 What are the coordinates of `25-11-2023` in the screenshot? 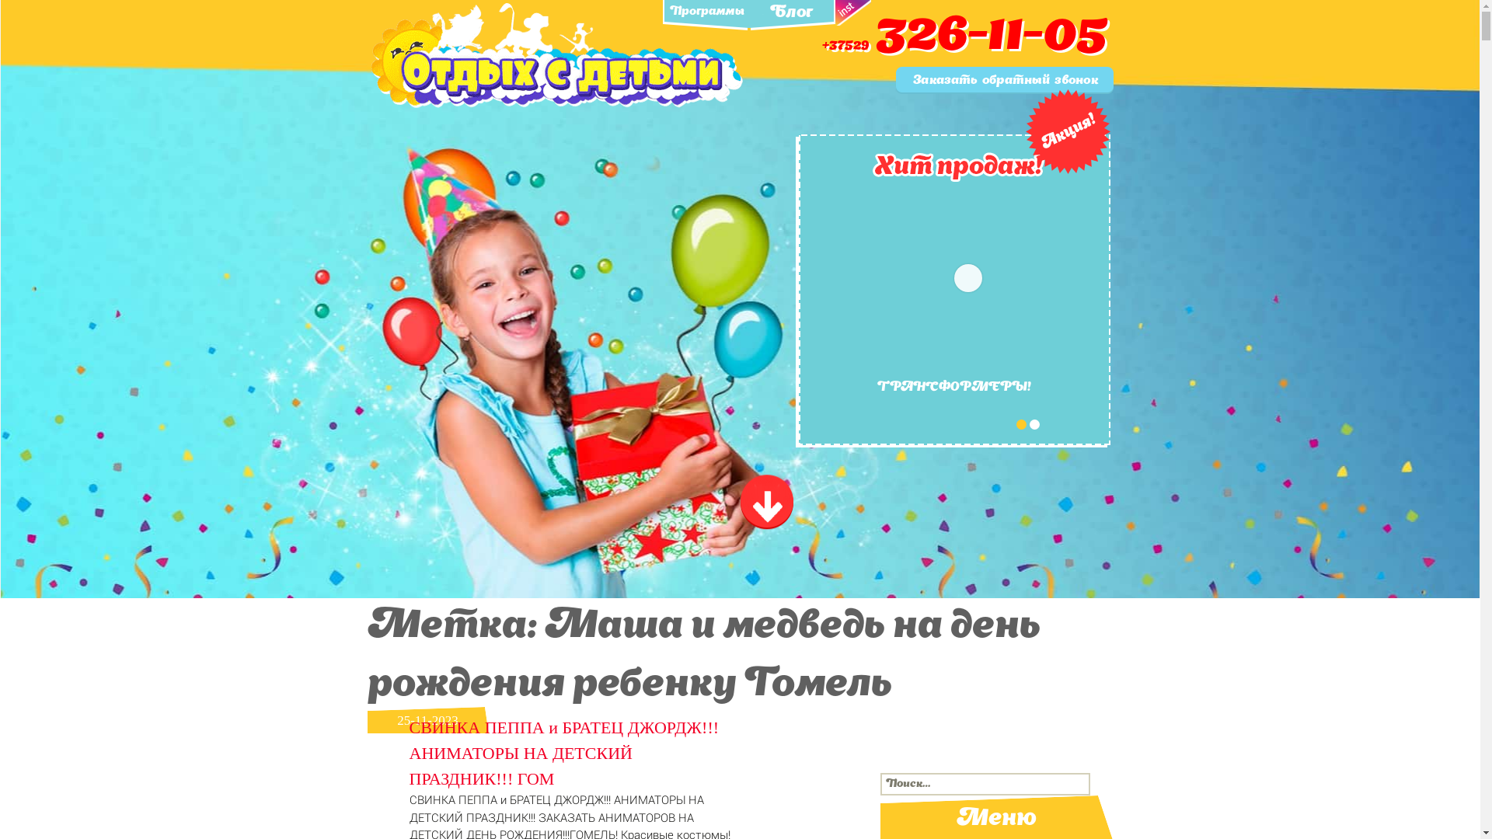 It's located at (388, 724).